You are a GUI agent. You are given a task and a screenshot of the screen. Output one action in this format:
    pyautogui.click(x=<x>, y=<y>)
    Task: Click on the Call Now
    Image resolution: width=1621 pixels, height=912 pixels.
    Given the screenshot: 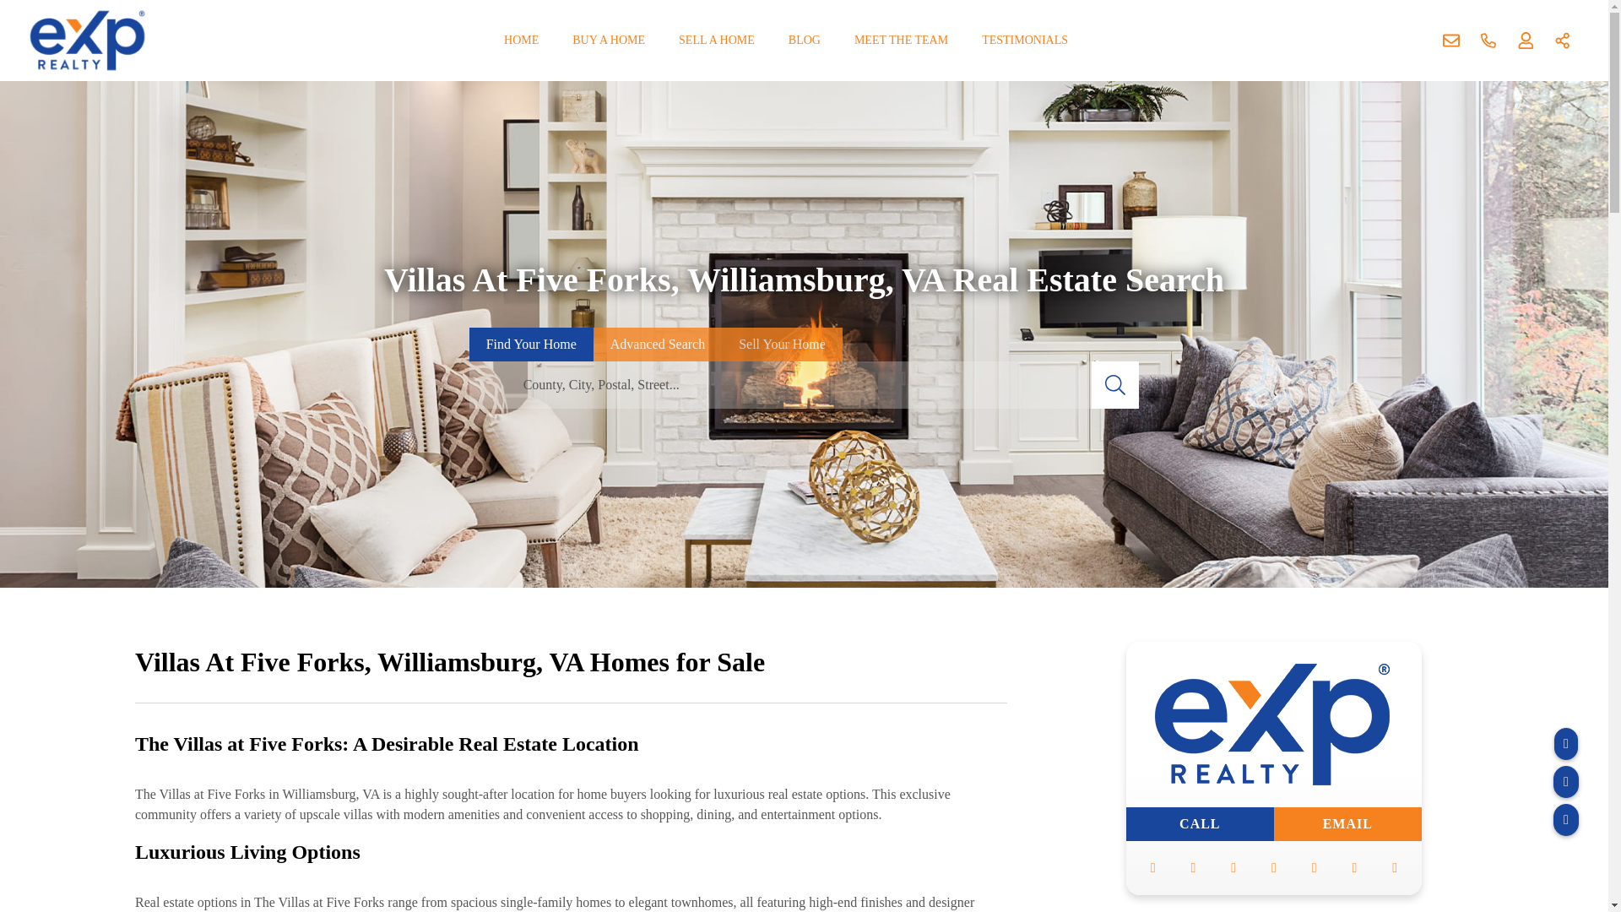 What is the action you would take?
    pyautogui.click(x=1488, y=41)
    